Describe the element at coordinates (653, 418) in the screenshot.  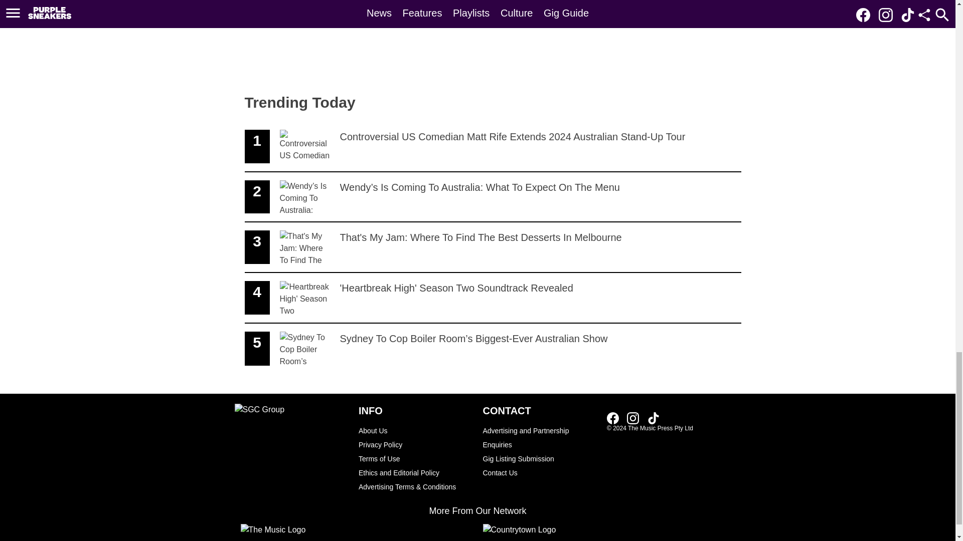
I see `Advertising and Partnership Enquiries` at that location.